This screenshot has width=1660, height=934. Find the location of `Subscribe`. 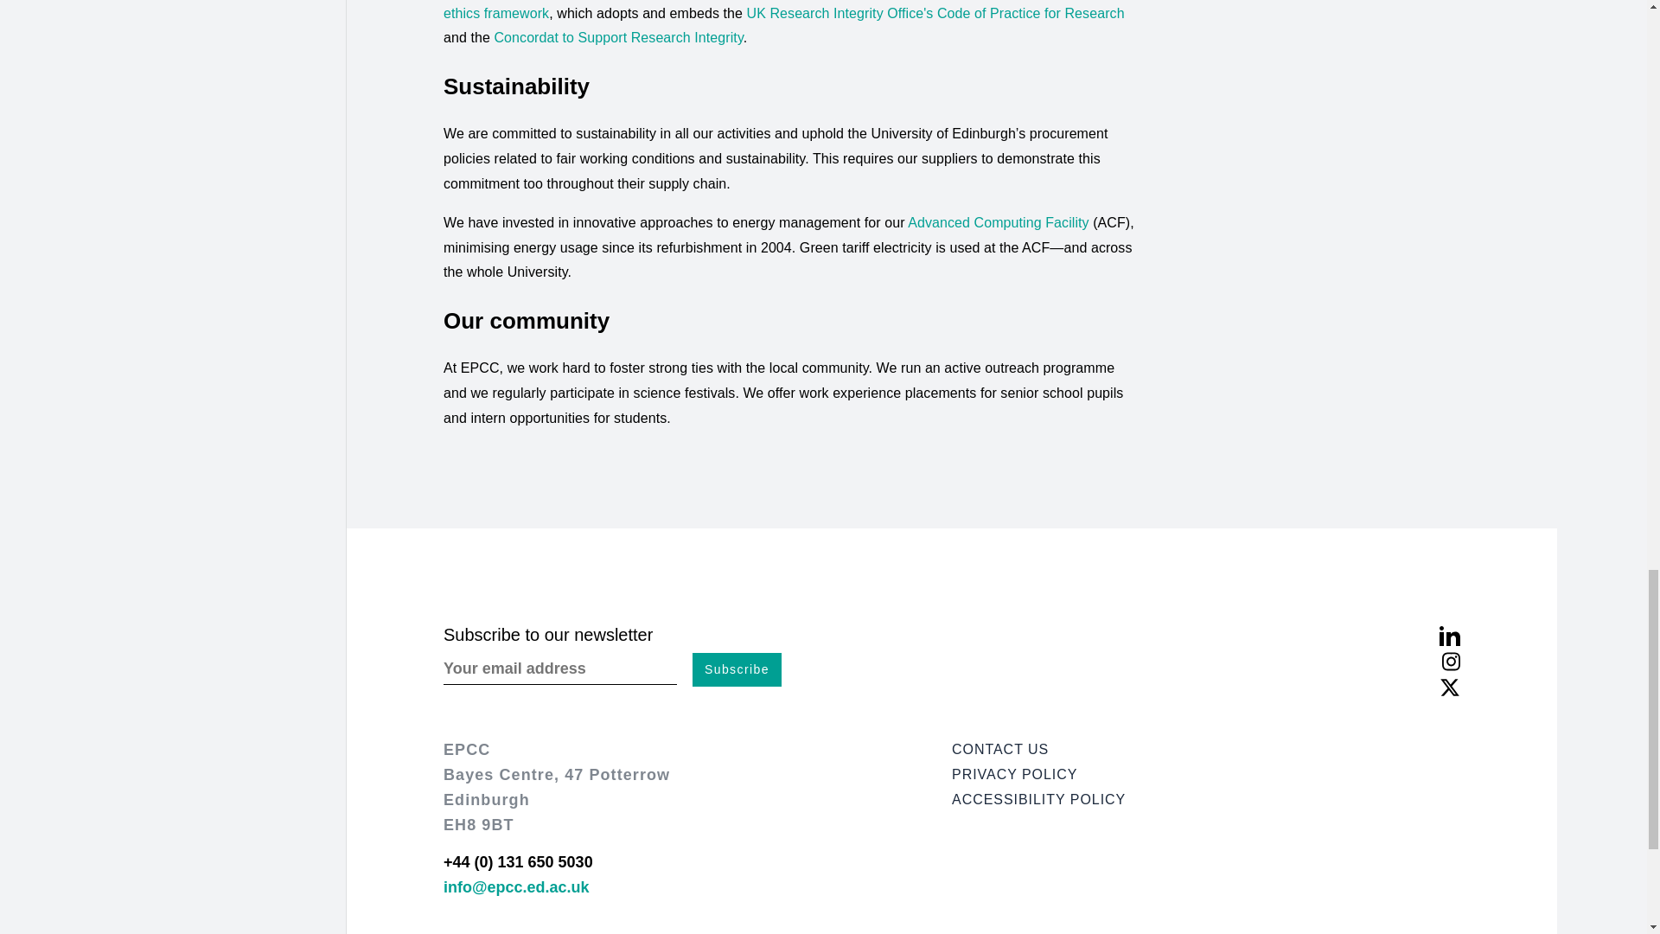

Subscribe is located at coordinates (737, 669).